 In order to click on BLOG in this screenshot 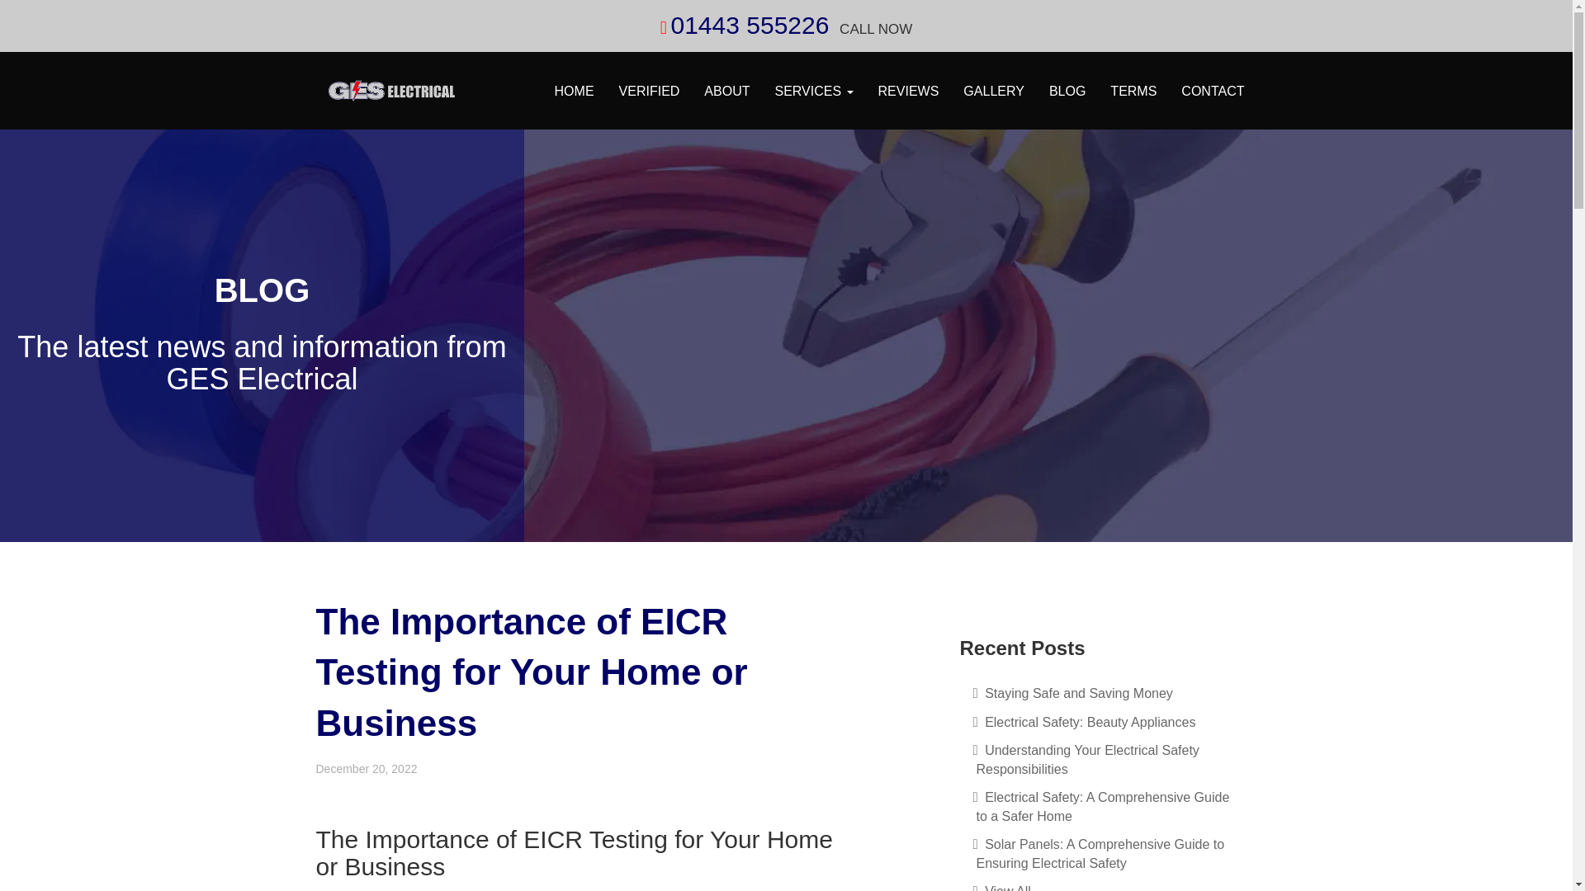, I will do `click(1067, 92)`.